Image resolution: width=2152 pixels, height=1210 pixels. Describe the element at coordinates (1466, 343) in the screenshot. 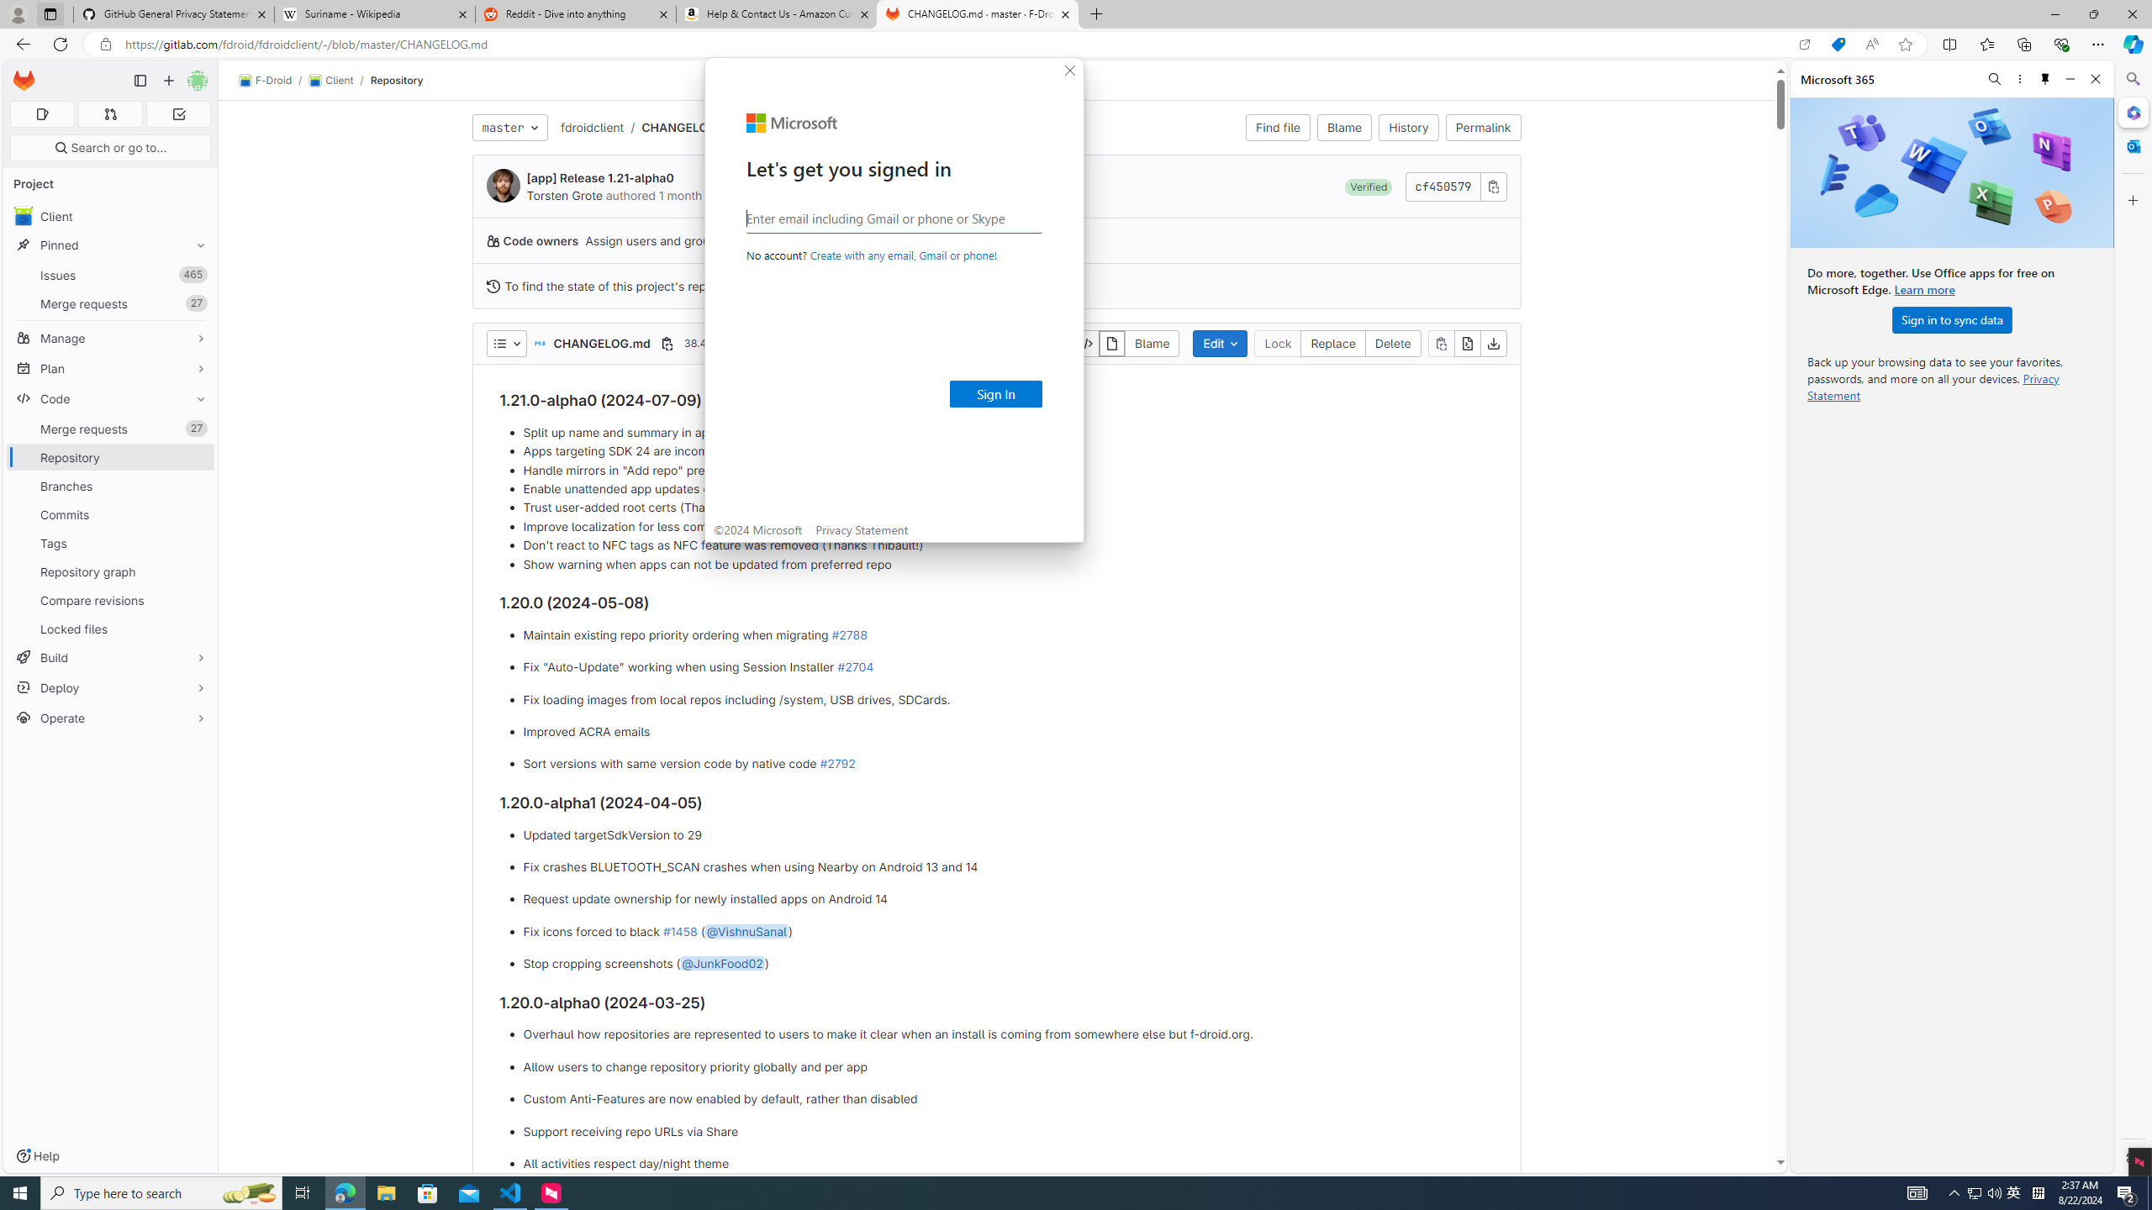

I see `Open raw` at that location.